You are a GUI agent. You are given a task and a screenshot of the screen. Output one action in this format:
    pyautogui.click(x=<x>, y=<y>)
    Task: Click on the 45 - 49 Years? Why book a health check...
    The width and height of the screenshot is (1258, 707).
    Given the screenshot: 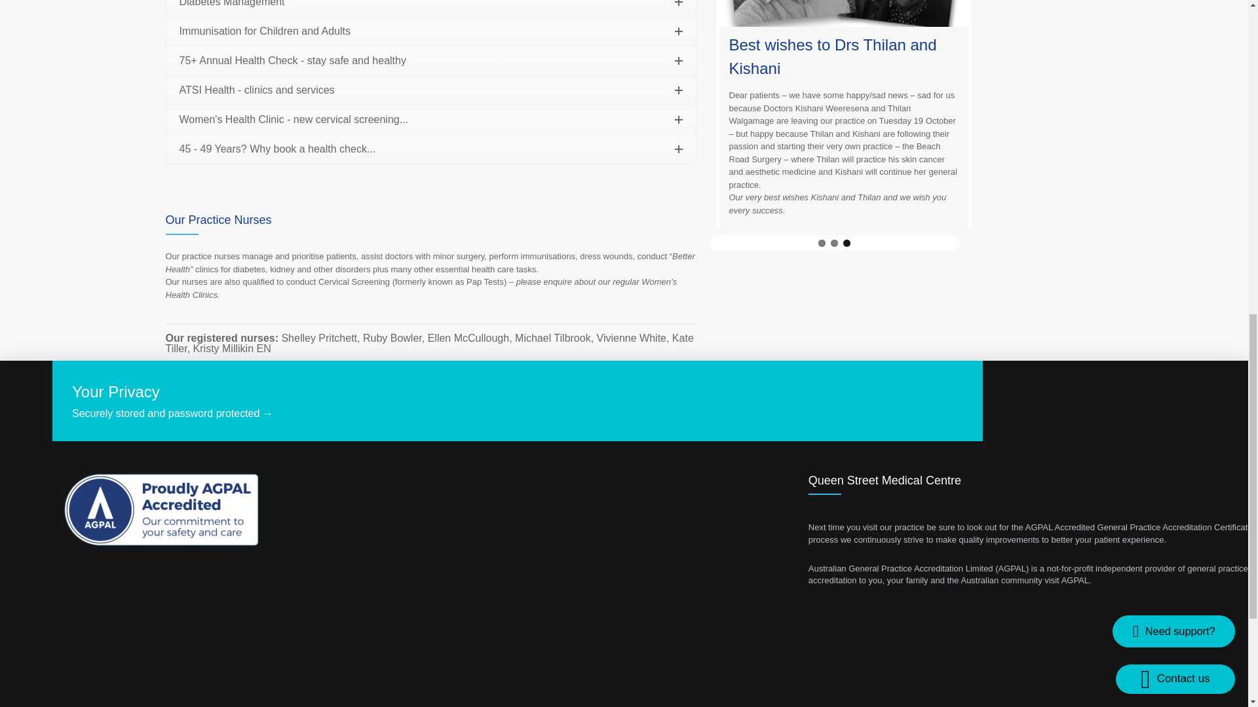 What is the action you would take?
    pyautogui.click(x=430, y=149)
    